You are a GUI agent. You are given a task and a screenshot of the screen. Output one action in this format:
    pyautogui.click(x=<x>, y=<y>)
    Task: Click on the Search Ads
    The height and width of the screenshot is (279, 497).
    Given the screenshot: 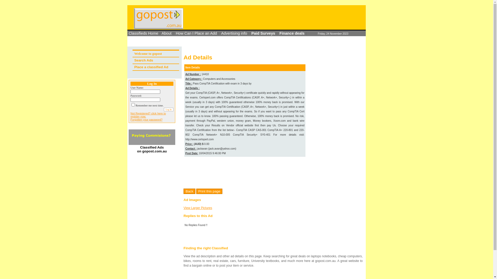 What is the action you would take?
    pyautogui.click(x=144, y=60)
    